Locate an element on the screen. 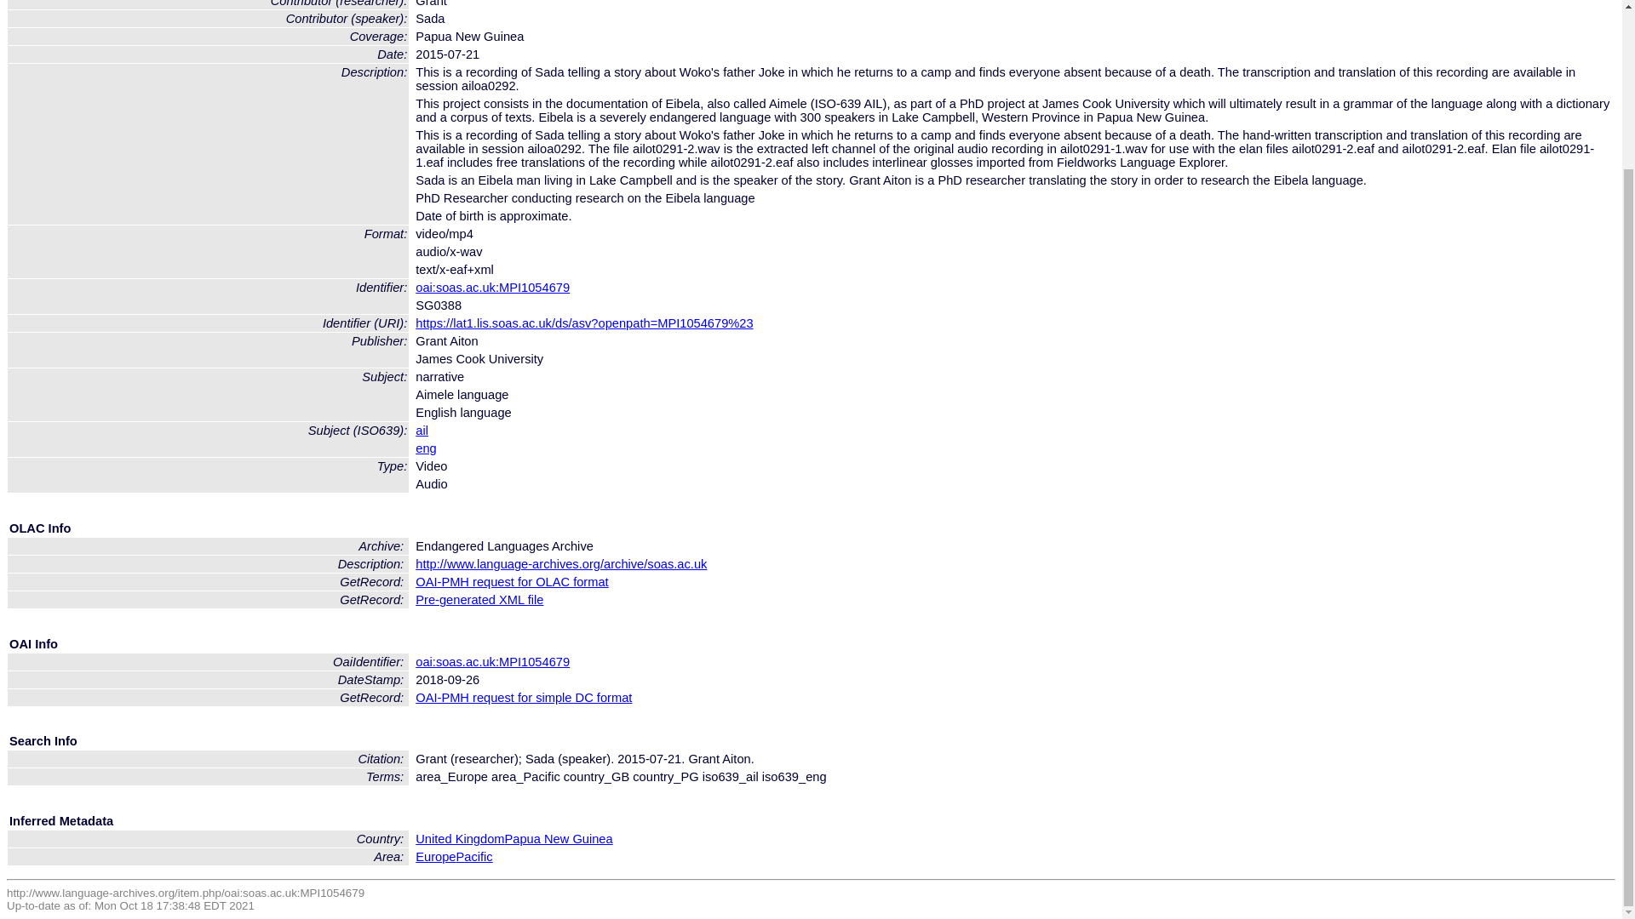  Europe is located at coordinates (435, 857).